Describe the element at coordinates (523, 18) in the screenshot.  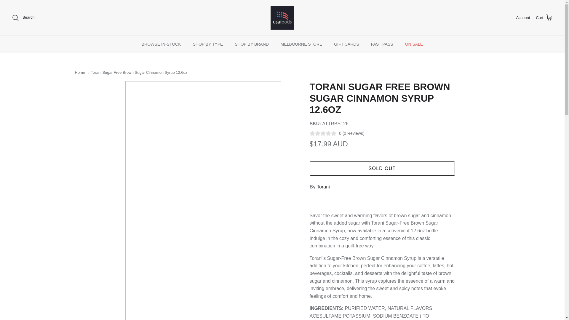
I see `Account` at that location.